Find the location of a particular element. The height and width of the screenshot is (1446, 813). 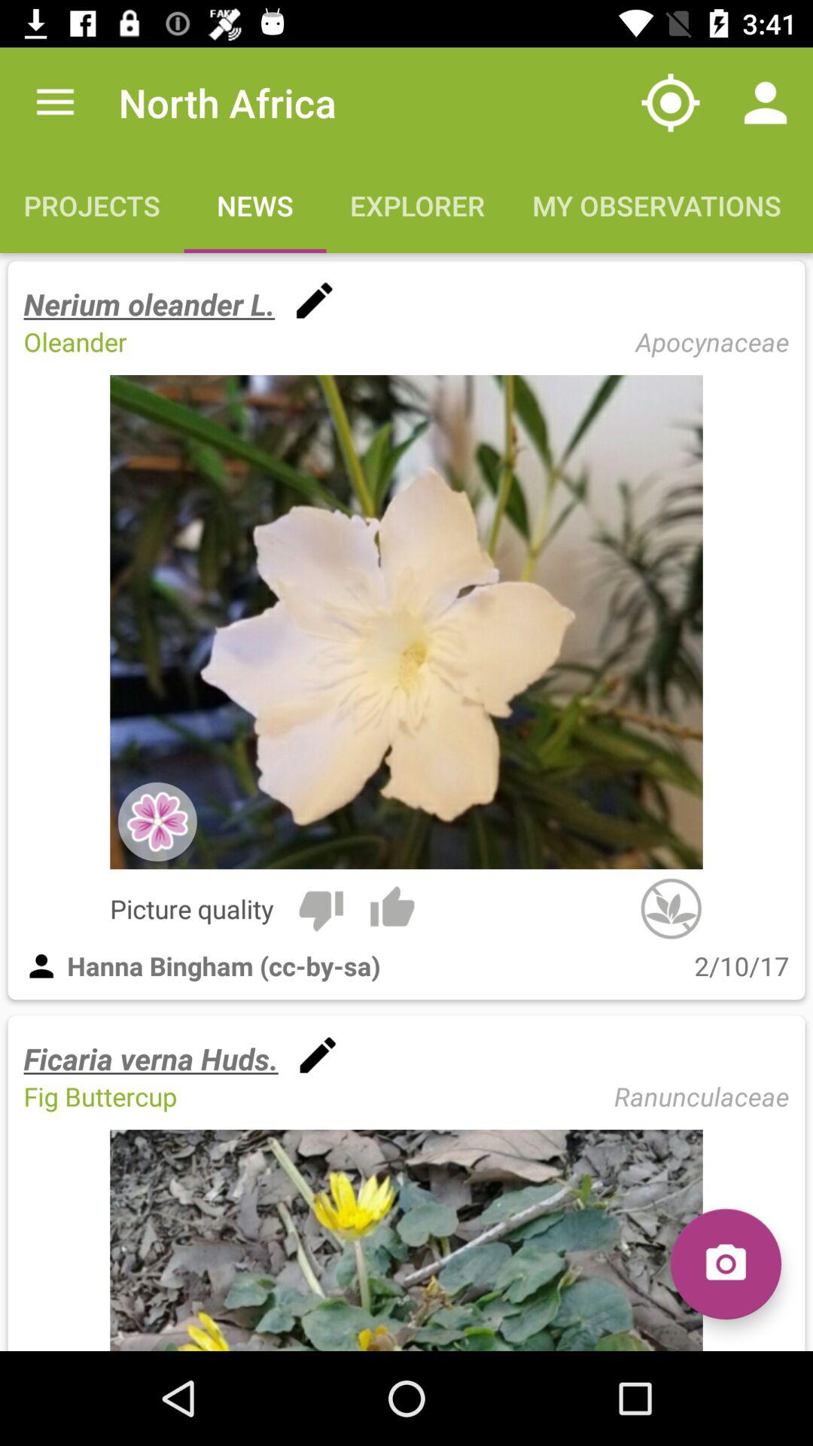

turn off the item to the right of north africa is located at coordinates (670, 102).